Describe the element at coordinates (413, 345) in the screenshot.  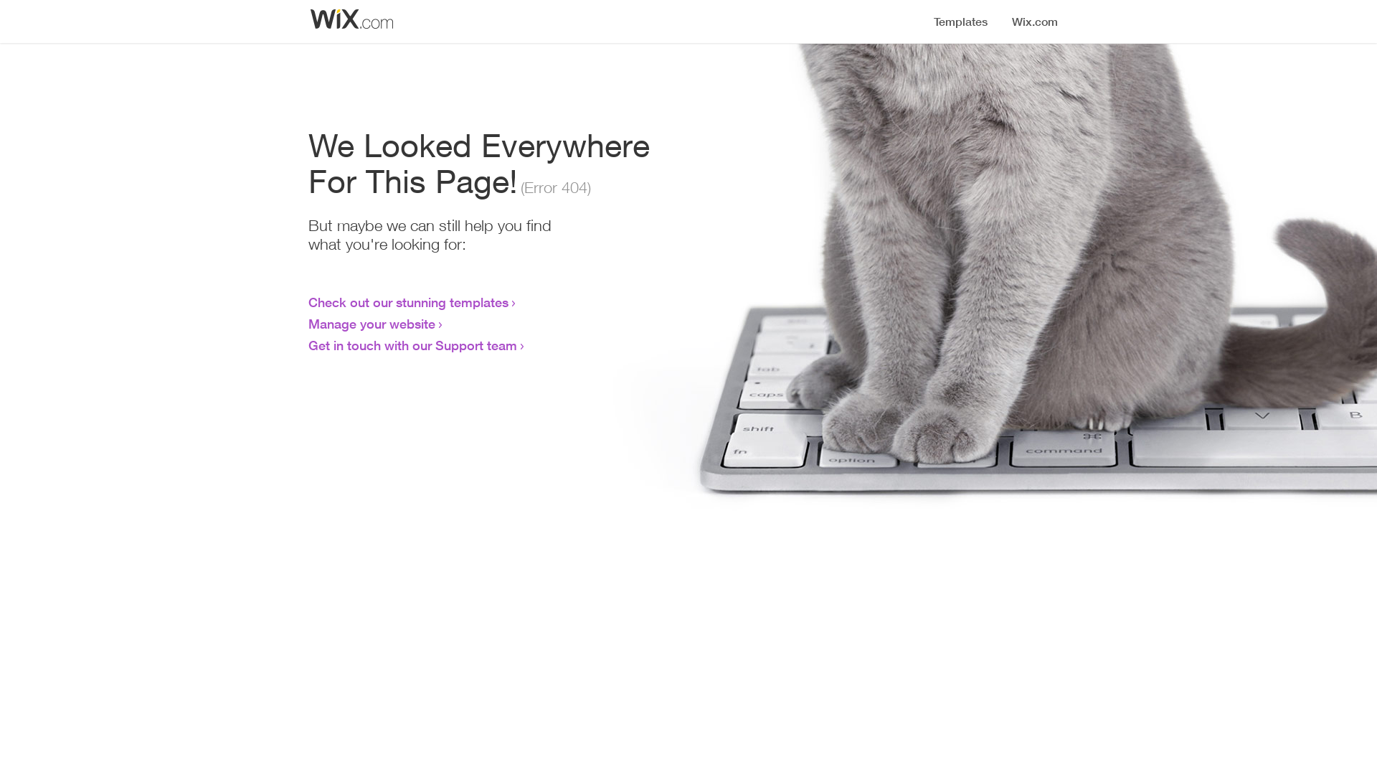
I see `Get in touch with our Support team` at that location.